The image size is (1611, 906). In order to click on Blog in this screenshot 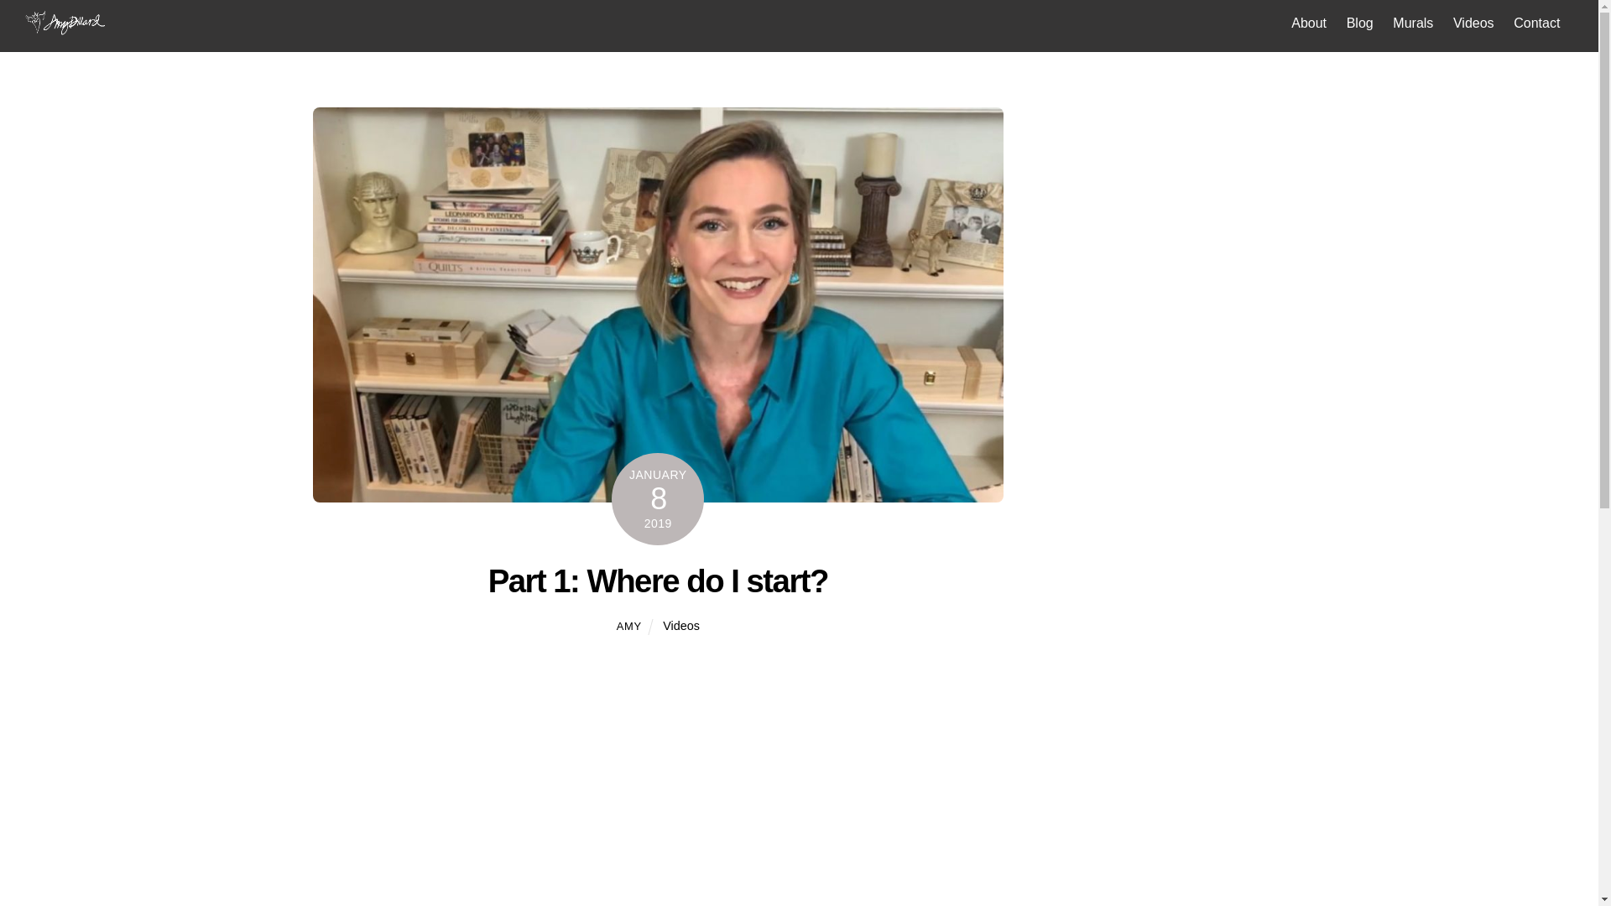, I will do `click(1359, 23)`.